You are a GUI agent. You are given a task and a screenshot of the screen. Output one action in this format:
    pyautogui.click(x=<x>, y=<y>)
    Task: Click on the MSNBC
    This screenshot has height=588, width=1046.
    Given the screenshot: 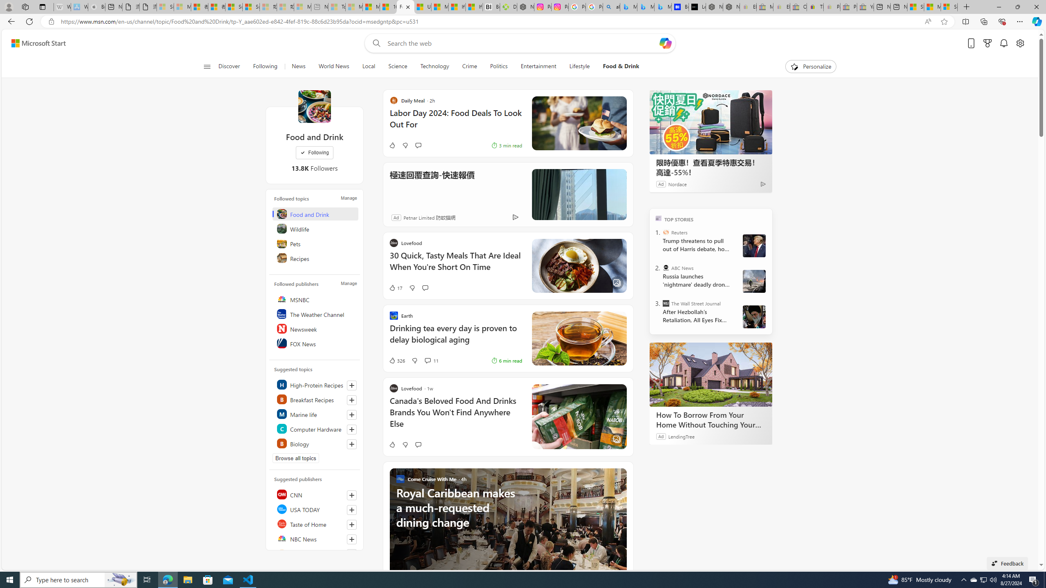 What is the action you would take?
    pyautogui.click(x=316, y=299)
    